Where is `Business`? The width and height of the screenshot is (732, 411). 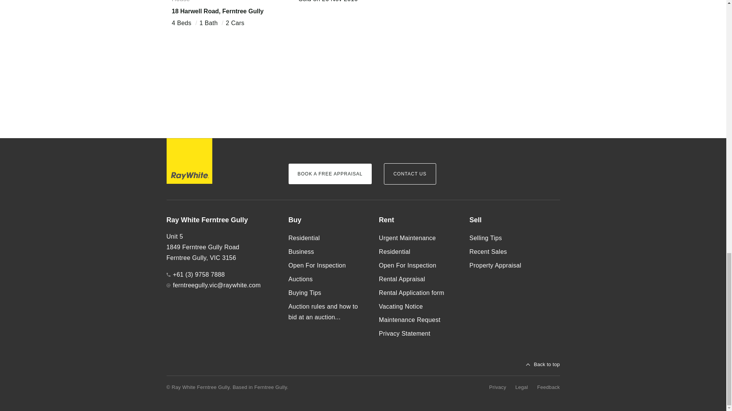
Business is located at coordinates (327, 252).